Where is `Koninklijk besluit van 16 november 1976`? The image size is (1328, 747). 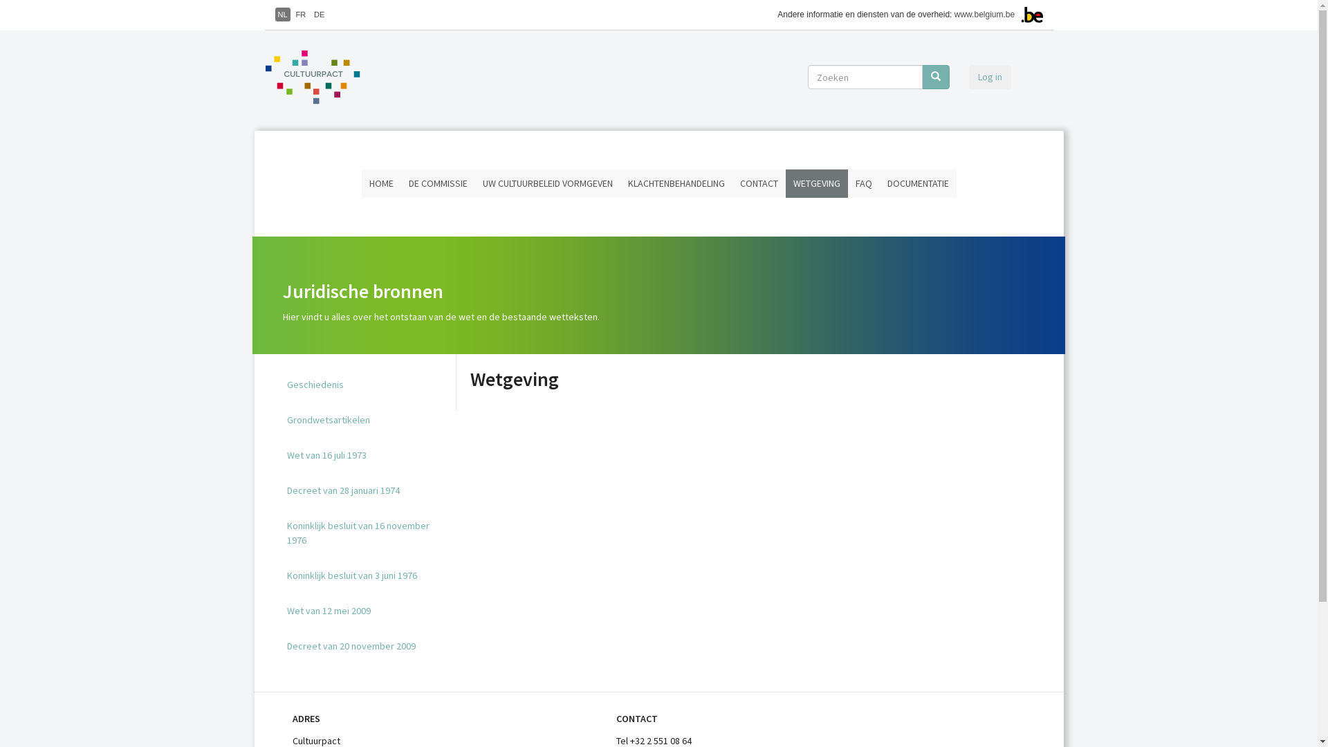 Koninklijk besluit van 16 november 1976 is located at coordinates (367, 533).